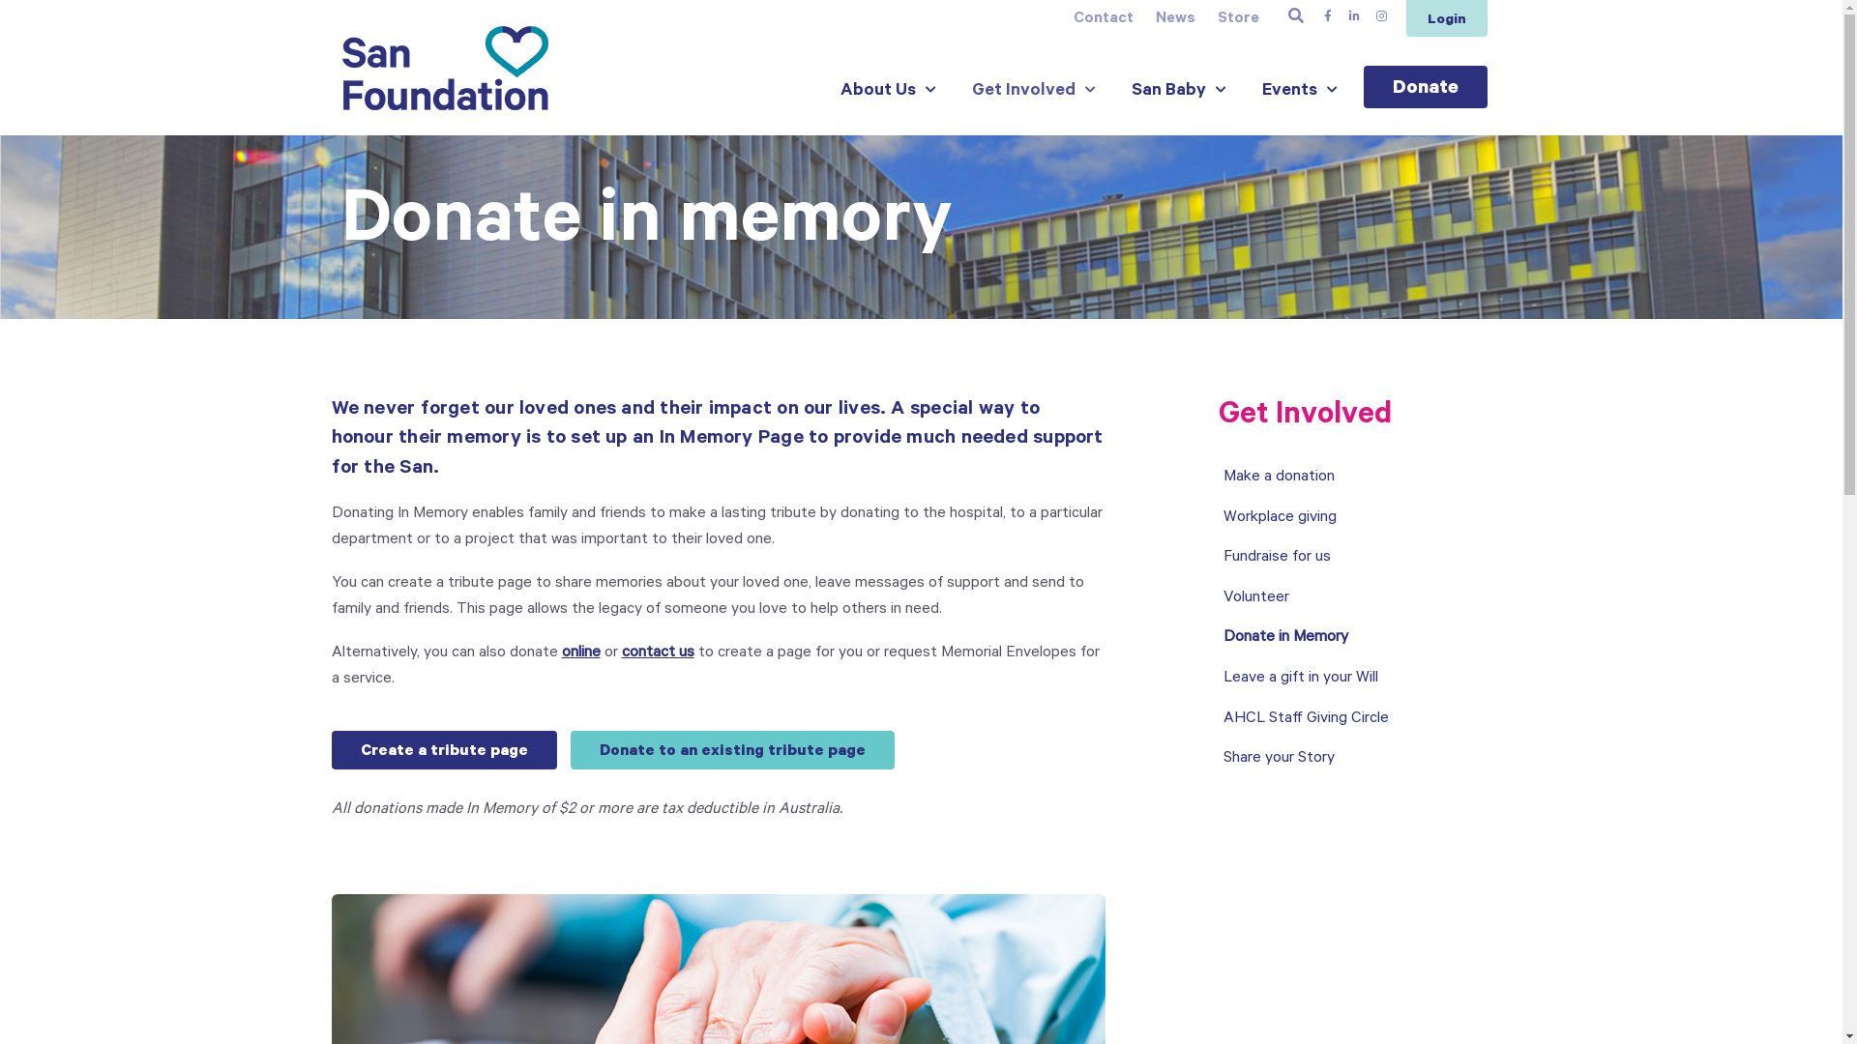  What do you see at coordinates (1360, 680) in the screenshot?
I see `Leave a gift in your Will` at bounding box center [1360, 680].